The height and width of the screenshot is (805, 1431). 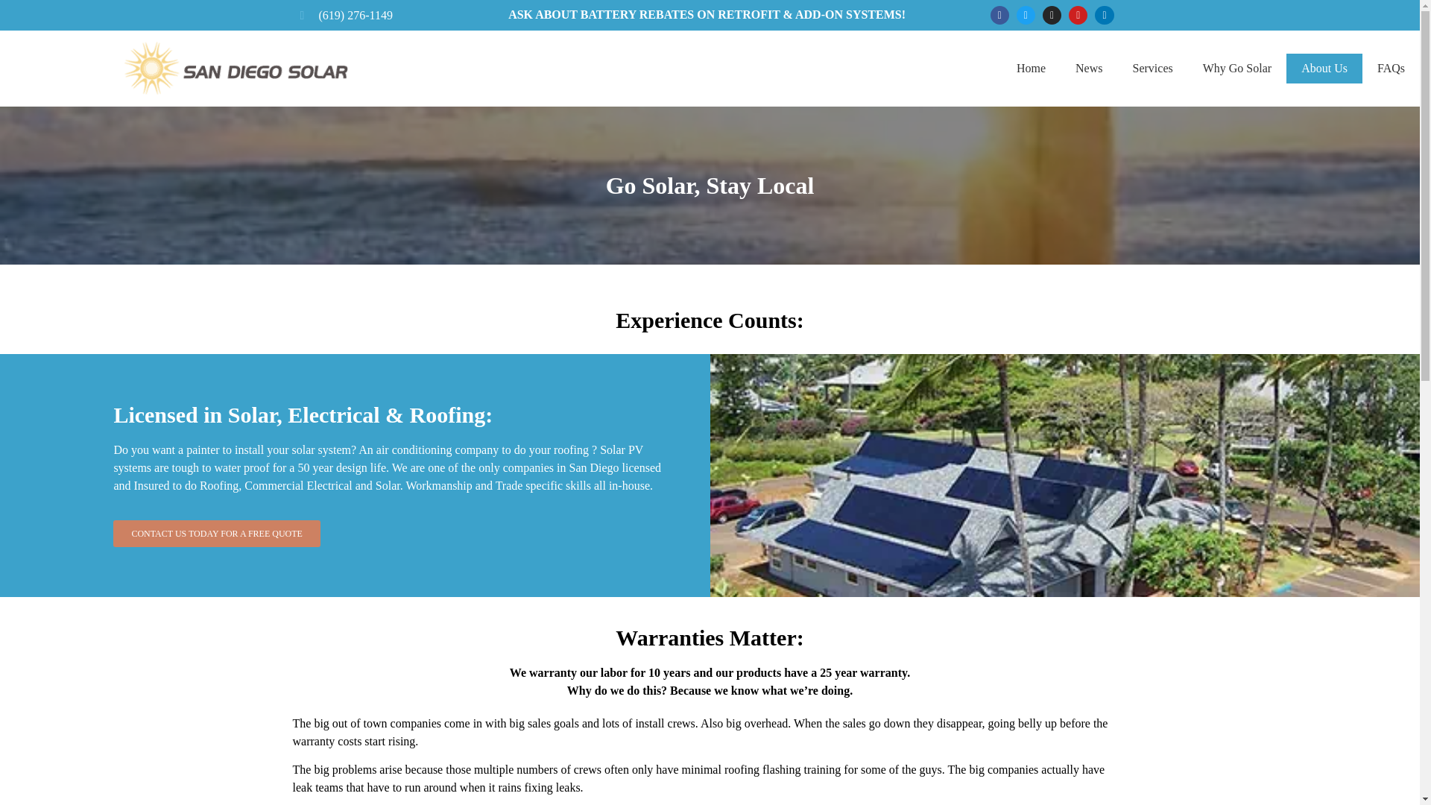 I want to click on Why Go Solar, so click(x=1237, y=69).